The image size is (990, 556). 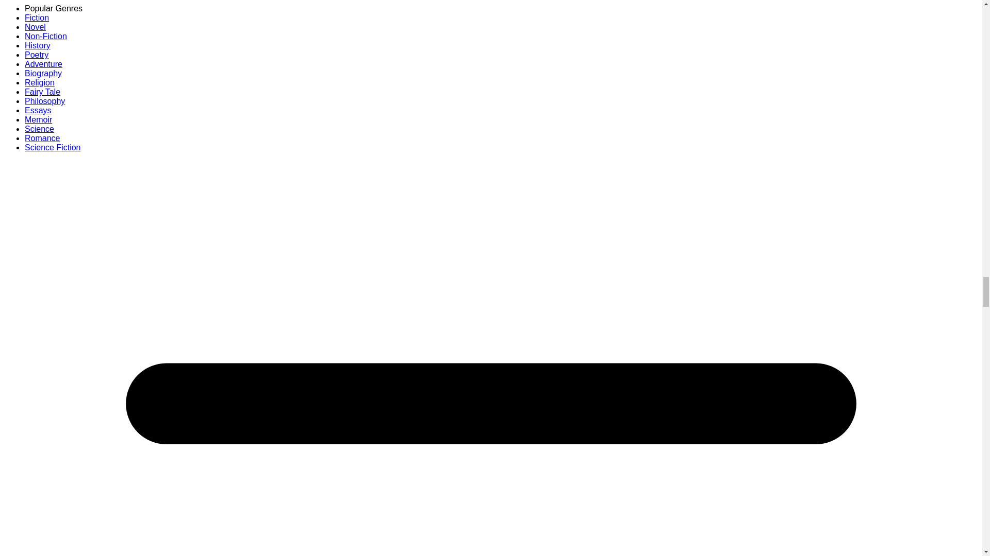 I want to click on Fairy Tale, so click(x=42, y=92).